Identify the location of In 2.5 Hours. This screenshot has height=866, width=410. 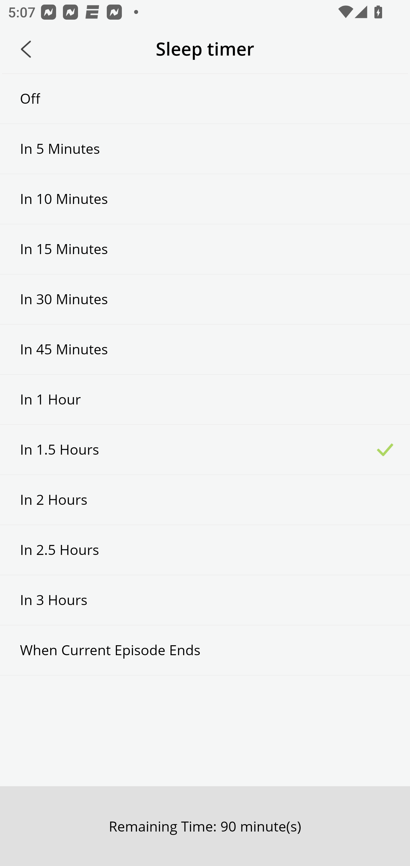
(205, 550).